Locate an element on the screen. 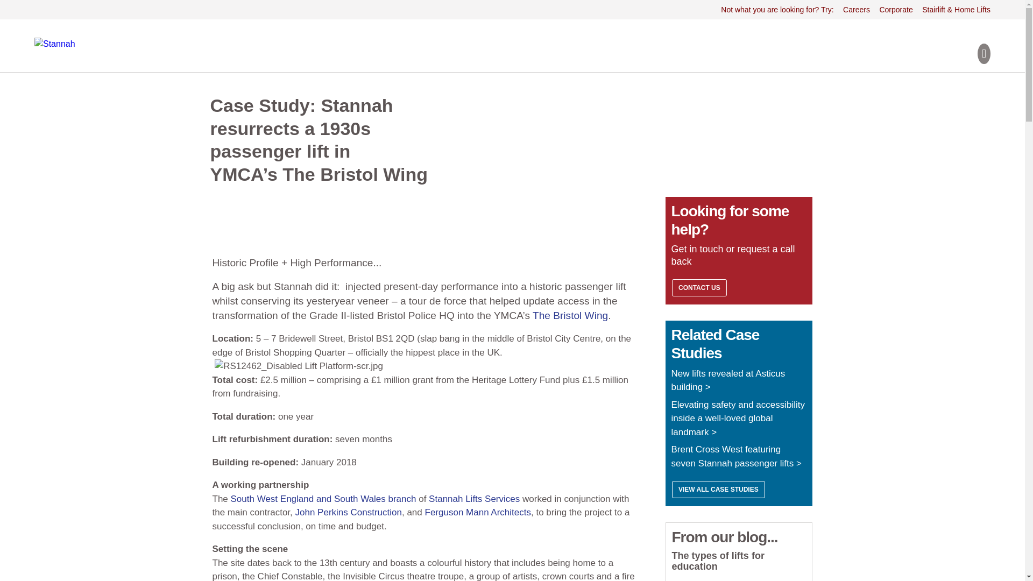 Image resolution: width=1033 pixels, height=581 pixels. Products is located at coordinates (439, 131).